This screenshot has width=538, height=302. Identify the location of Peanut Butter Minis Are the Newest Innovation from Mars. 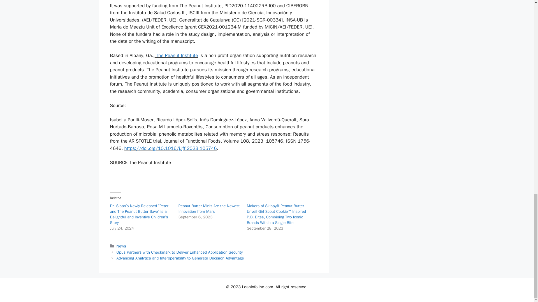
(209, 209).